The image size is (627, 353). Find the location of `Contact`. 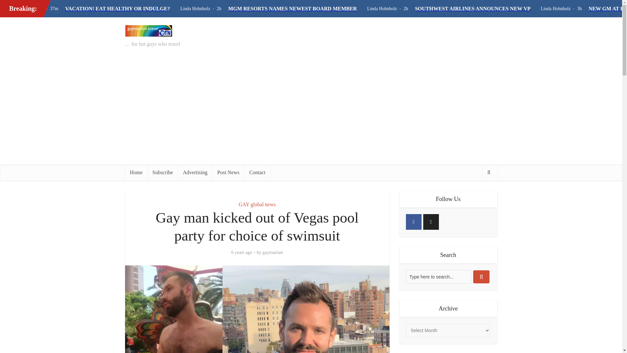

Contact is located at coordinates (257, 173).